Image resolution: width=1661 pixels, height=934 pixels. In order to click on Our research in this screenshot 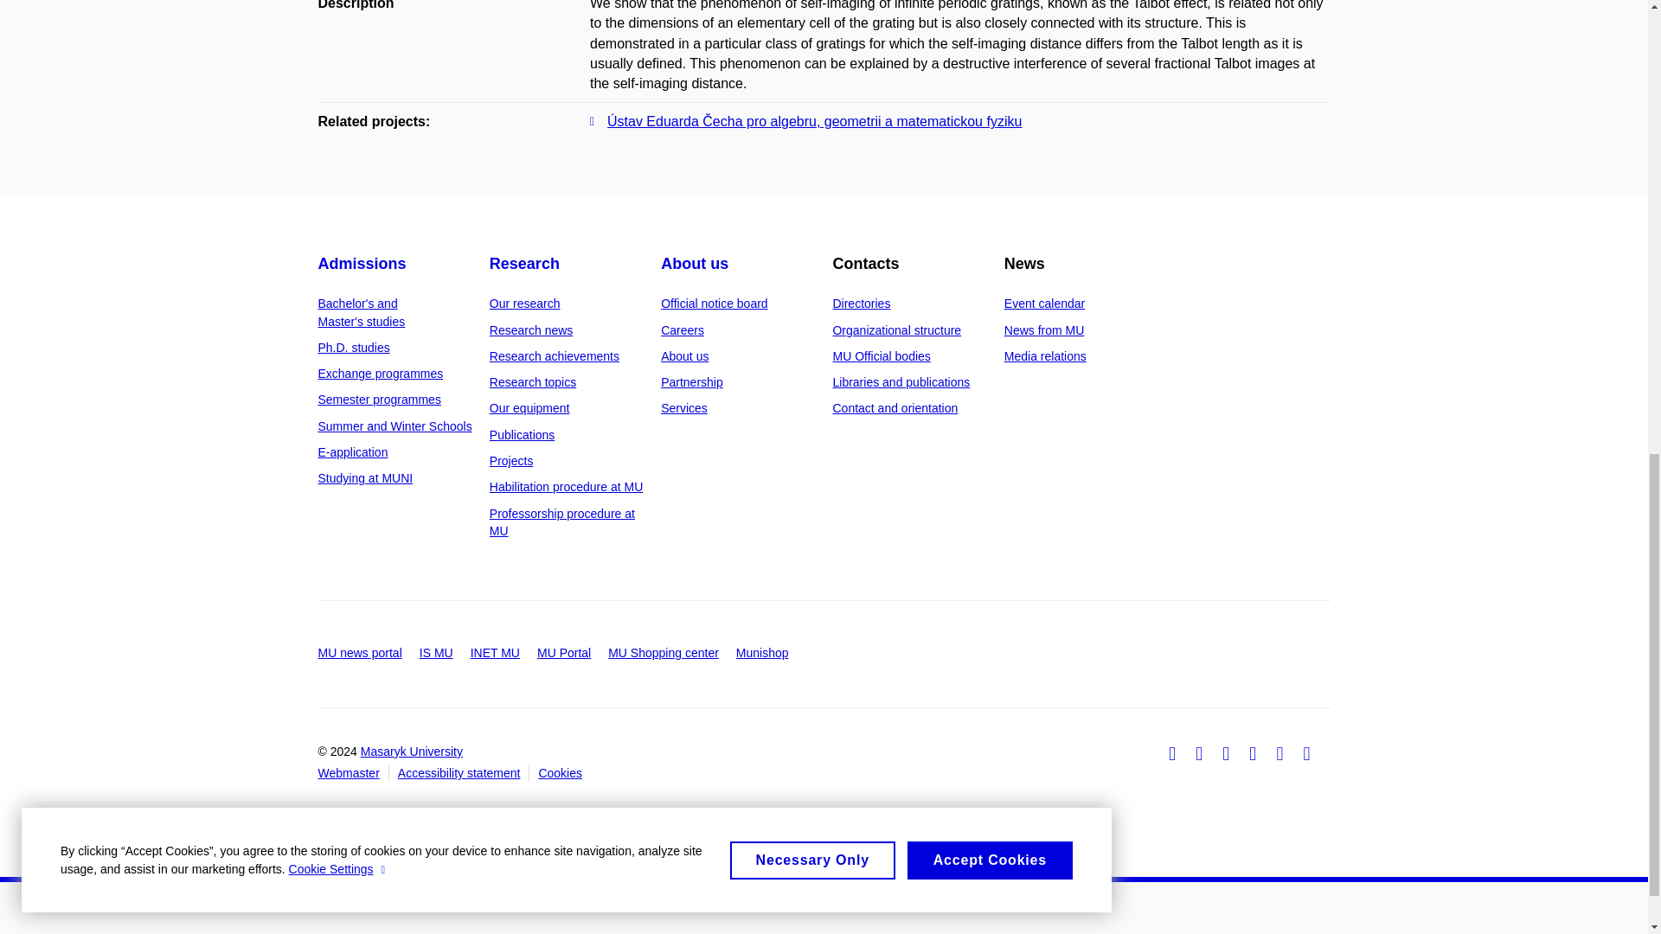, I will do `click(525, 303)`.